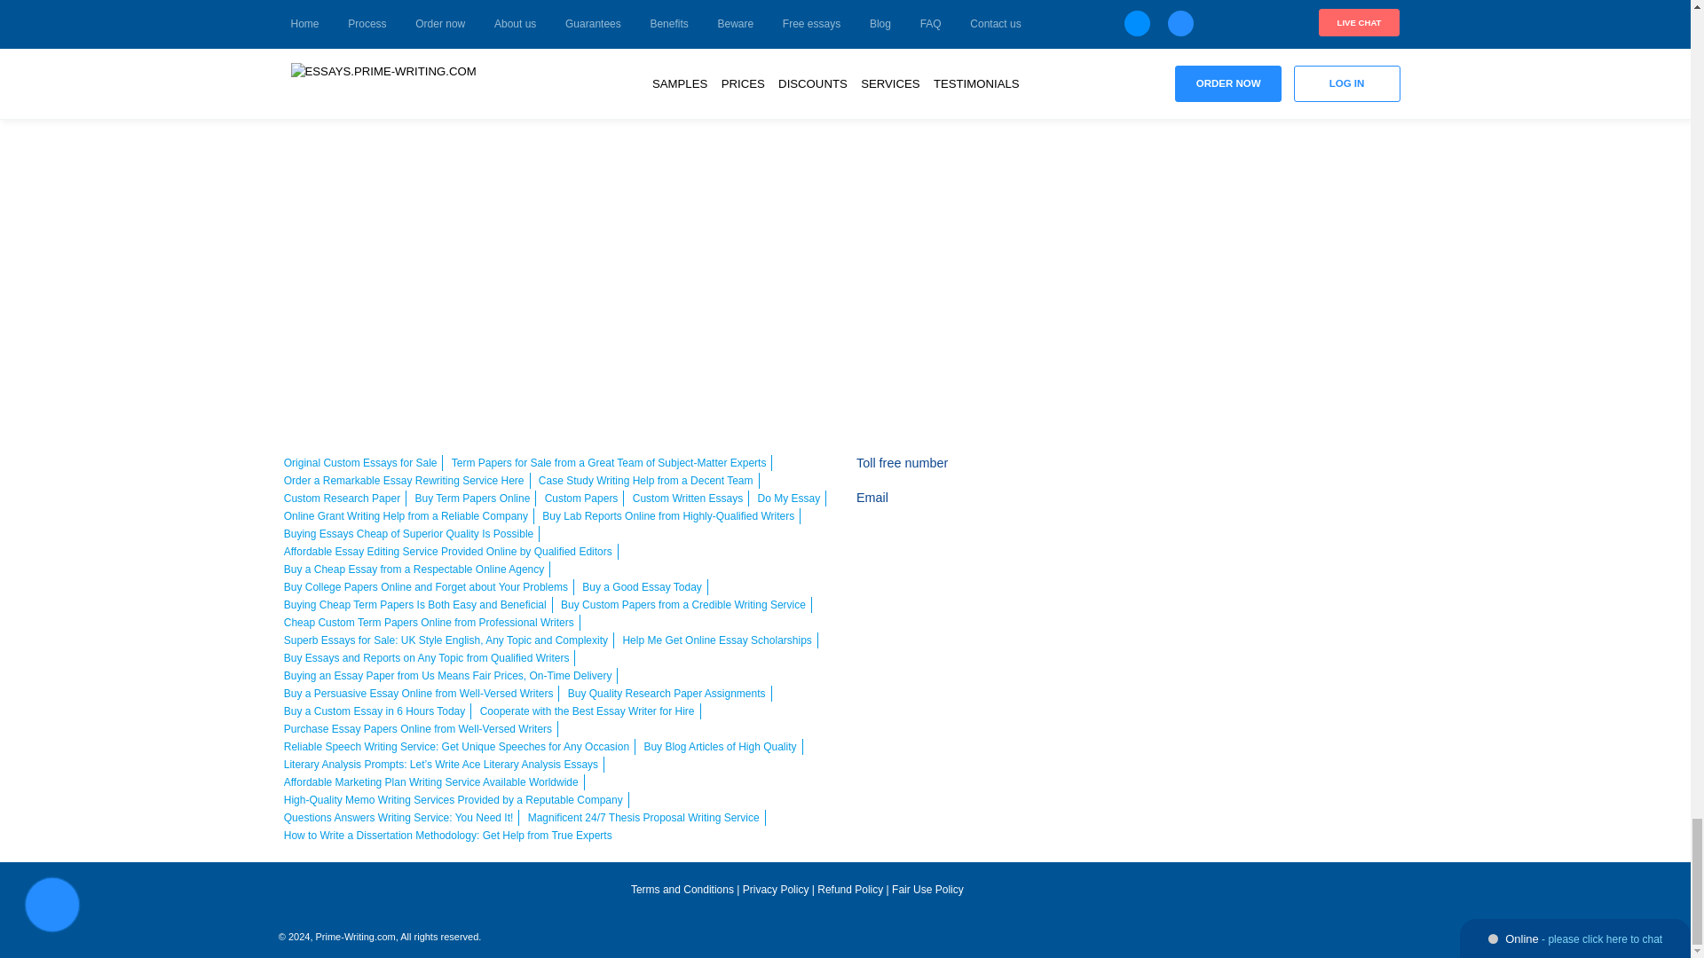 Image resolution: width=1704 pixels, height=958 pixels. I want to click on Apple pay, so click(1327, 474).